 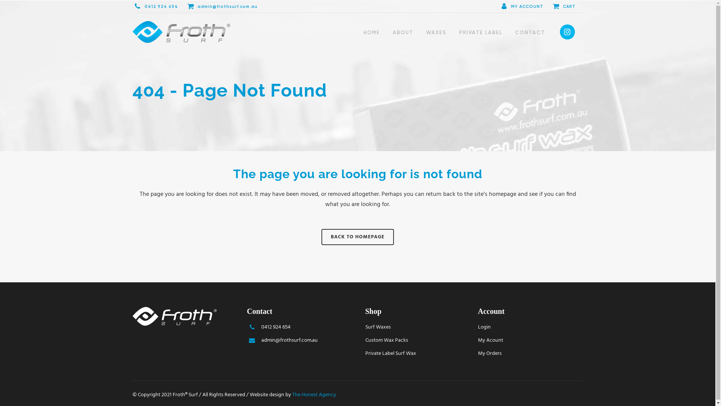 I want to click on Surf Waxes, so click(x=417, y=327).